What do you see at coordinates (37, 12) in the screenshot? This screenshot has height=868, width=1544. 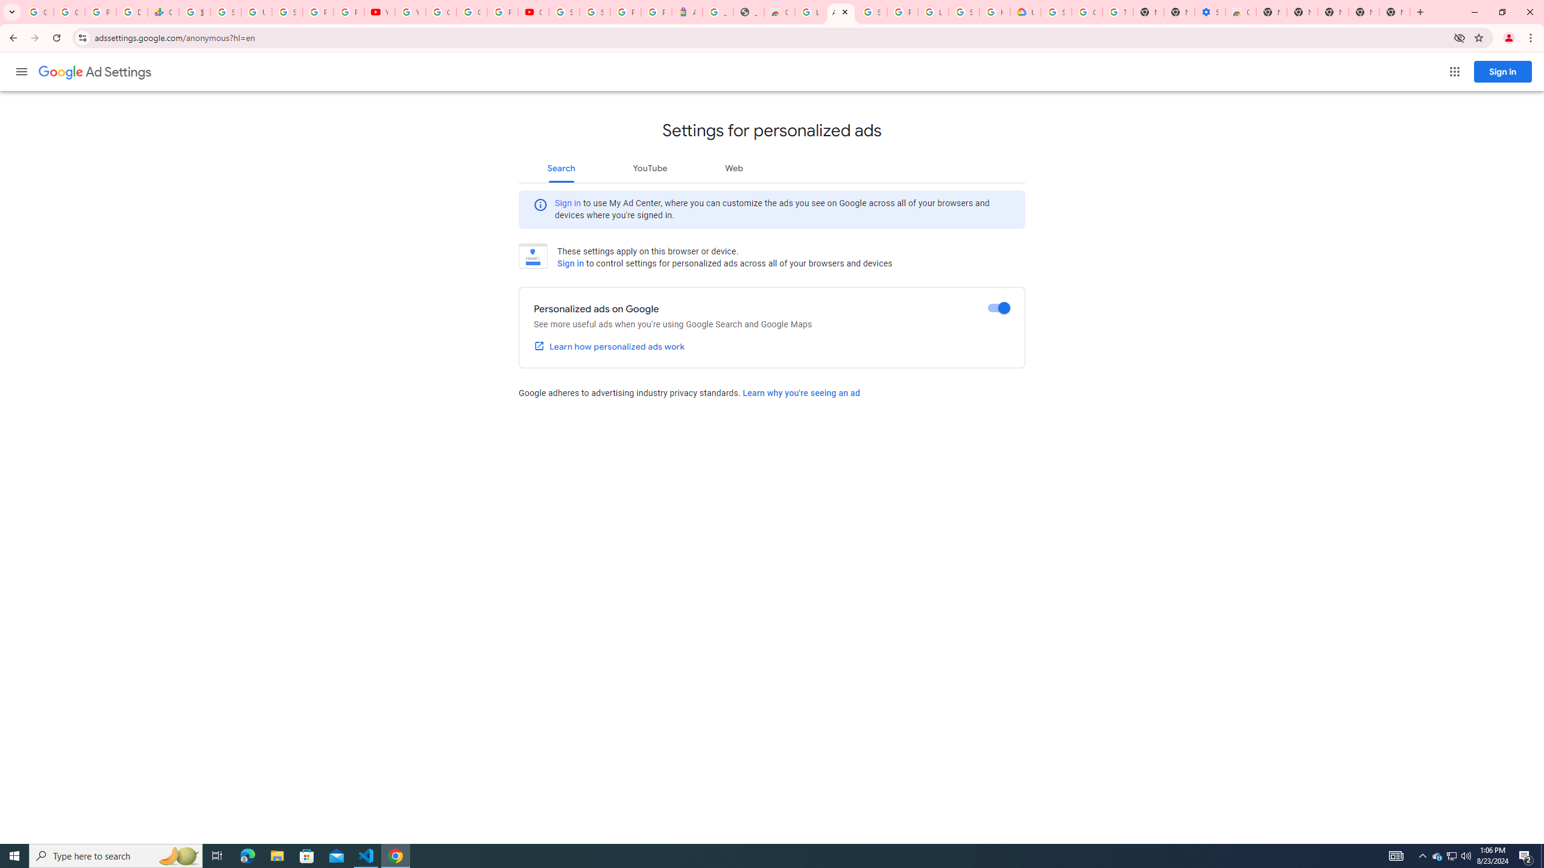 I see `Google Workspace Admin Community` at bounding box center [37, 12].